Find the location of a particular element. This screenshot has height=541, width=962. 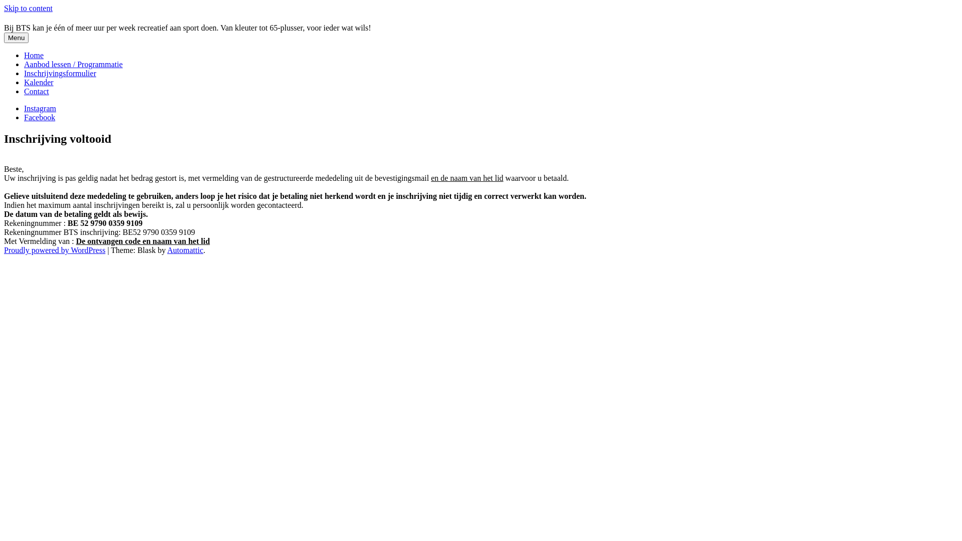

Proudly powered by WordPress is located at coordinates (55, 250).